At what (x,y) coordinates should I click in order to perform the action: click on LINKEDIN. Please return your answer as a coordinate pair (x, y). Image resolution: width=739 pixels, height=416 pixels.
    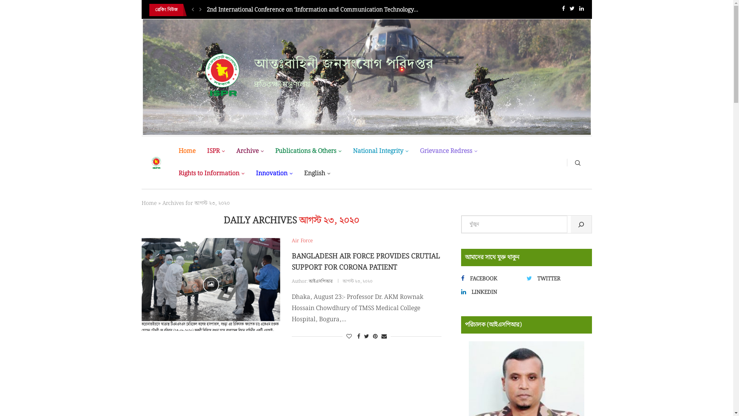
    Looking at the image, I should click on (492, 292).